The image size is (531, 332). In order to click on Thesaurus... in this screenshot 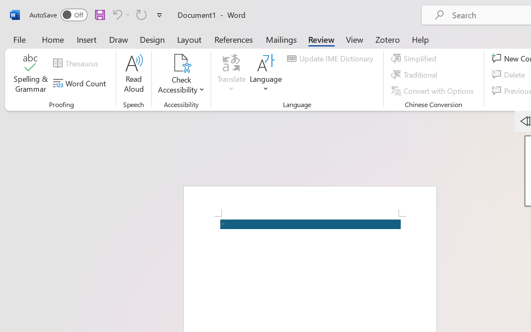, I will do `click(77, 63)`.